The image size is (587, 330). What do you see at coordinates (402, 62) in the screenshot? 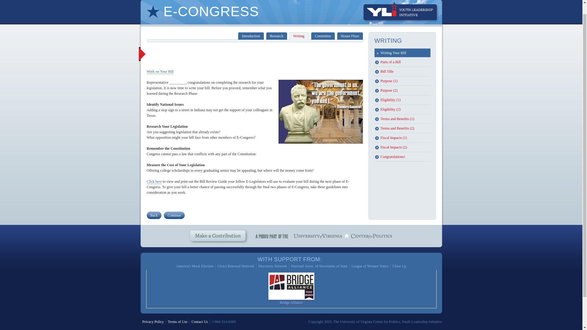
I see `Parts of a Bill` at bounding box center [402, 62].